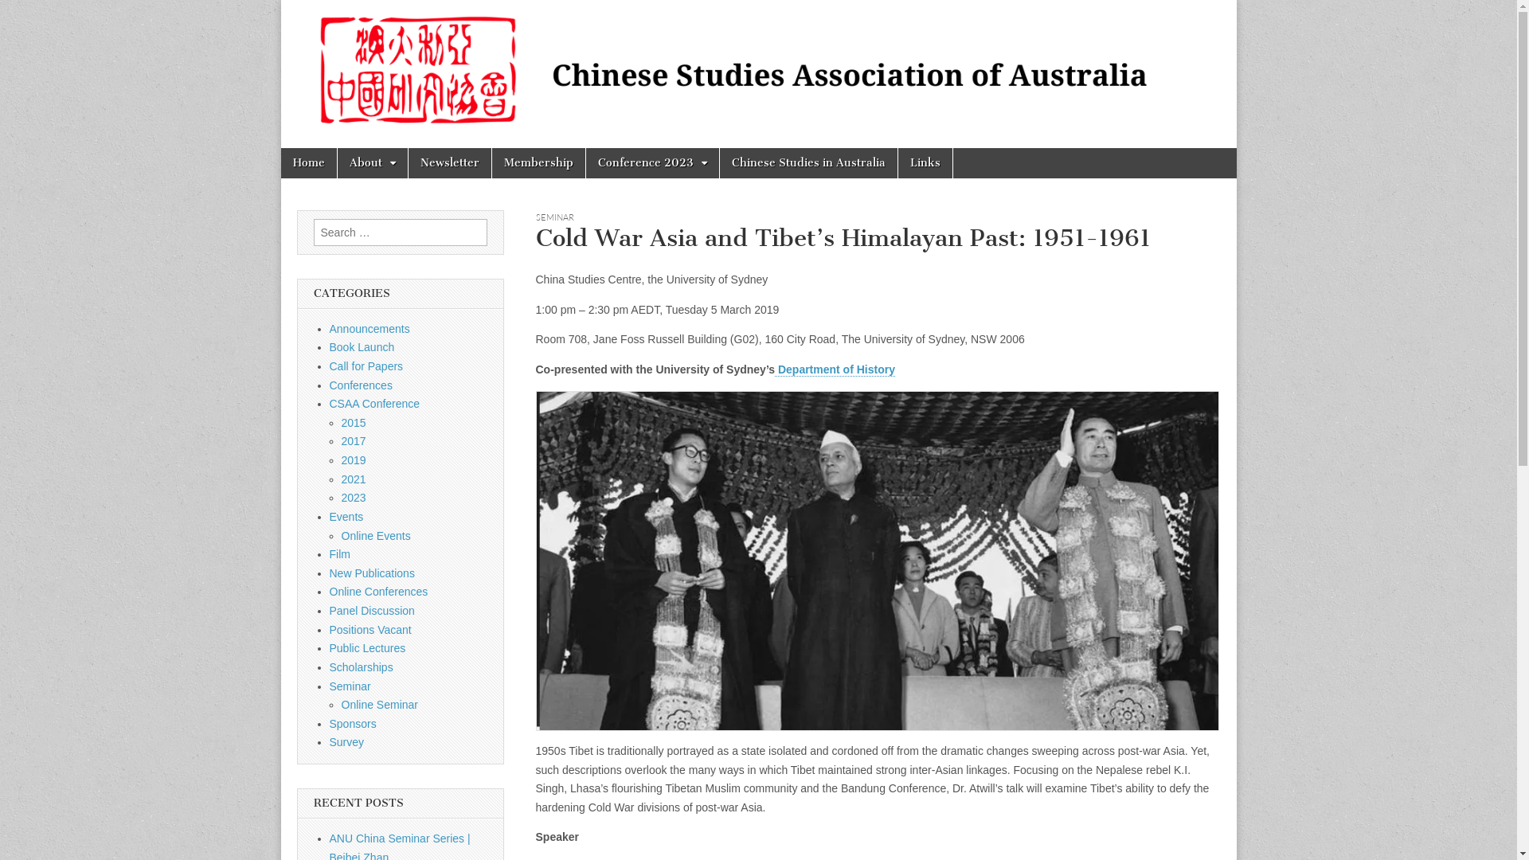  What do you see at coordinates (354, 441) in the screenshot?
I see `2017` at bounding box center [354, 441].